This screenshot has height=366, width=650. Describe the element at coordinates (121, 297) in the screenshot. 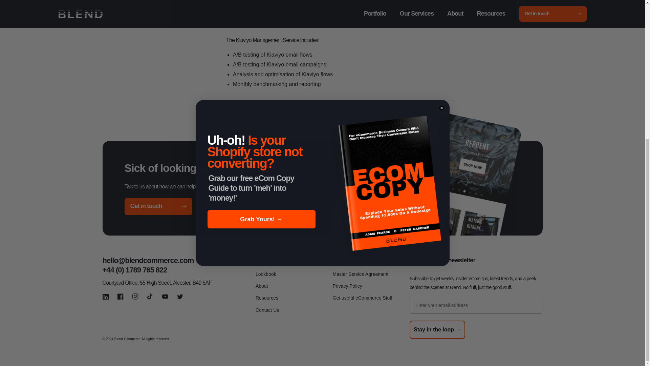

I see `Facebook` at that location.